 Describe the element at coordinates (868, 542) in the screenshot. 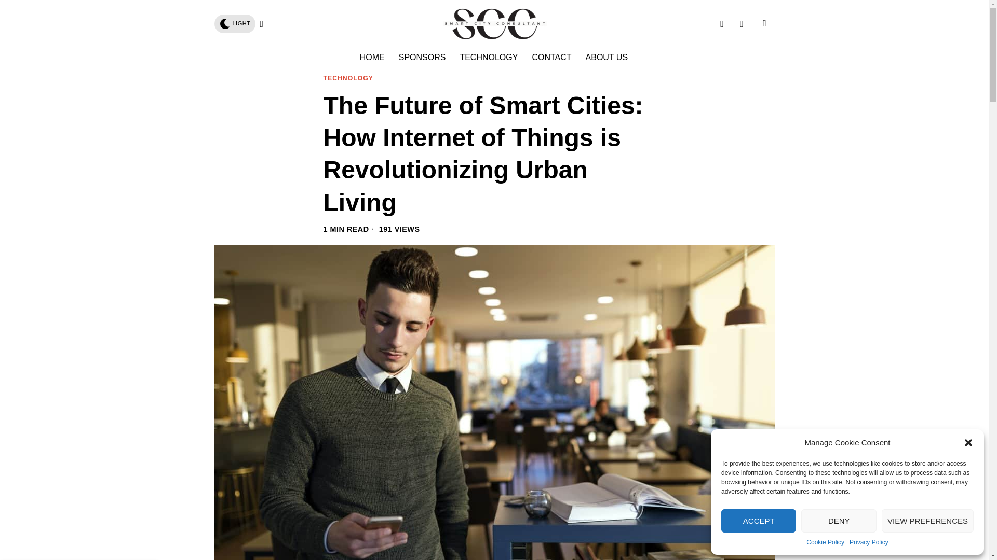

I see `Privacy Policy` at that location.